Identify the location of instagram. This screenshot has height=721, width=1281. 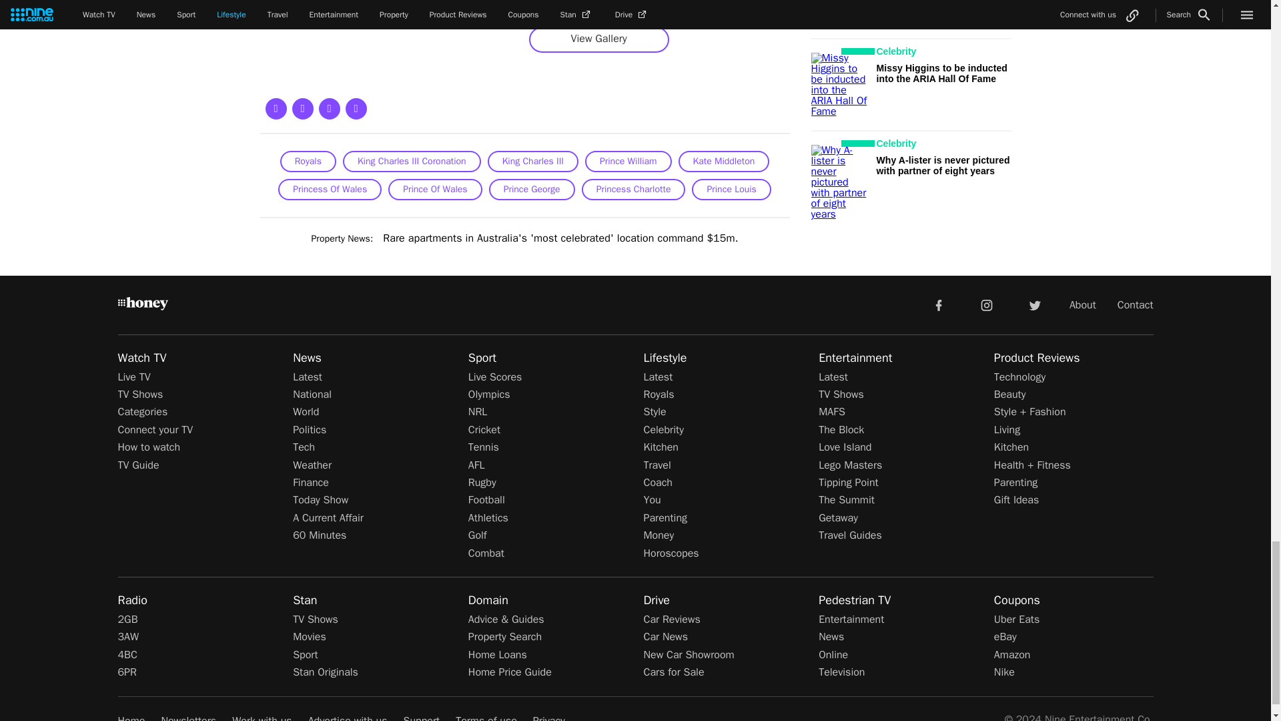
(987, 304).